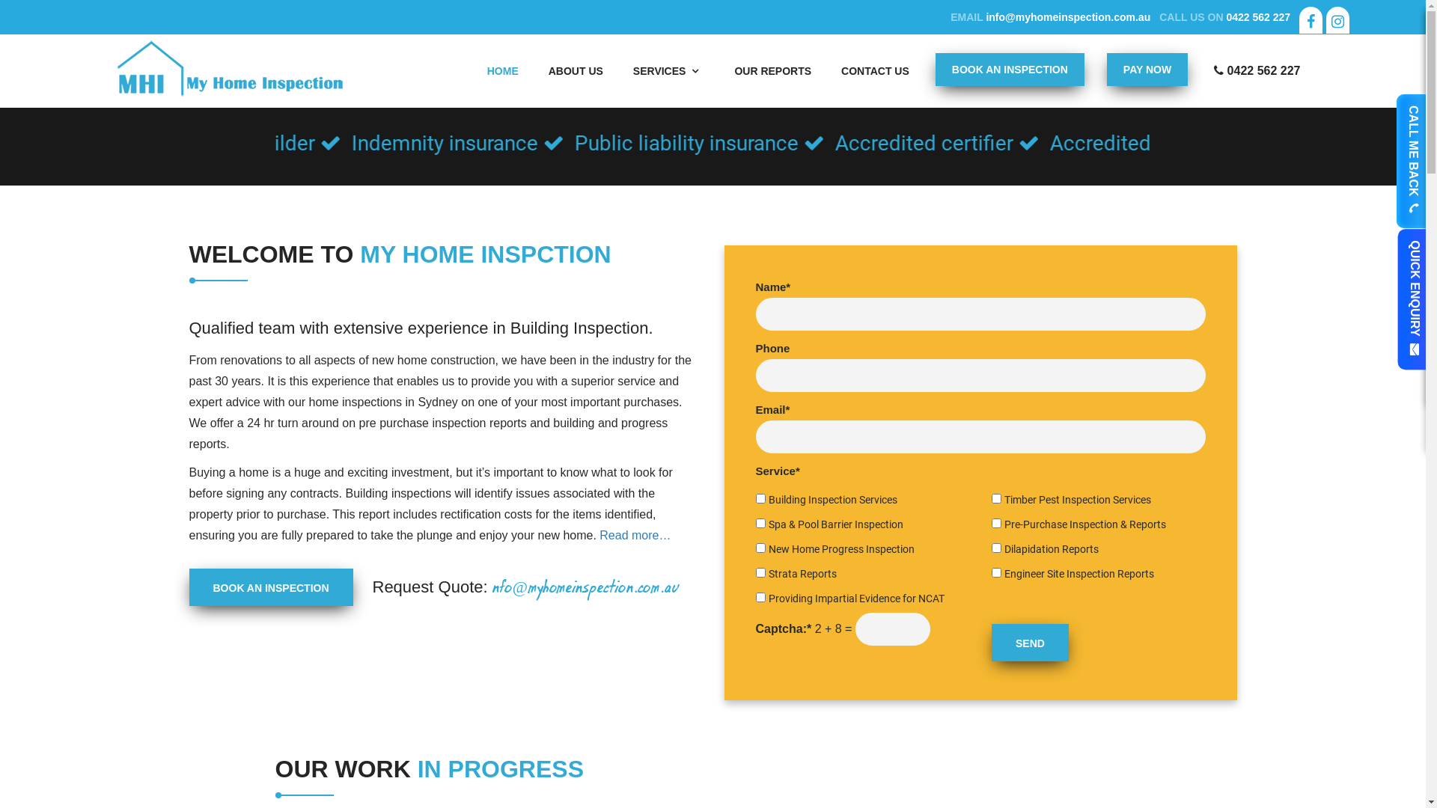  Describe the element at coordinates (1010, 70) in the screenshot. I see `BOOK AN INSPECTION` at that location.